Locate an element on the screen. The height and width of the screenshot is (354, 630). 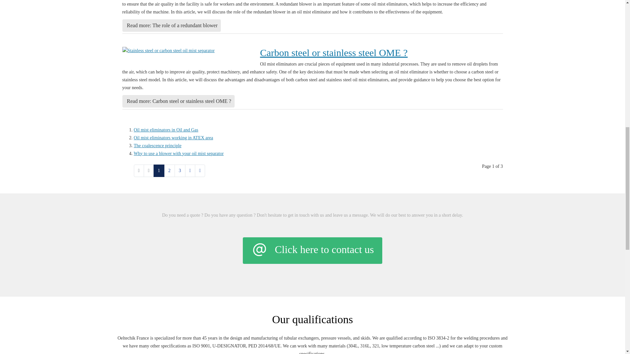
Click here to contact us is located at coordinates (312, 250).